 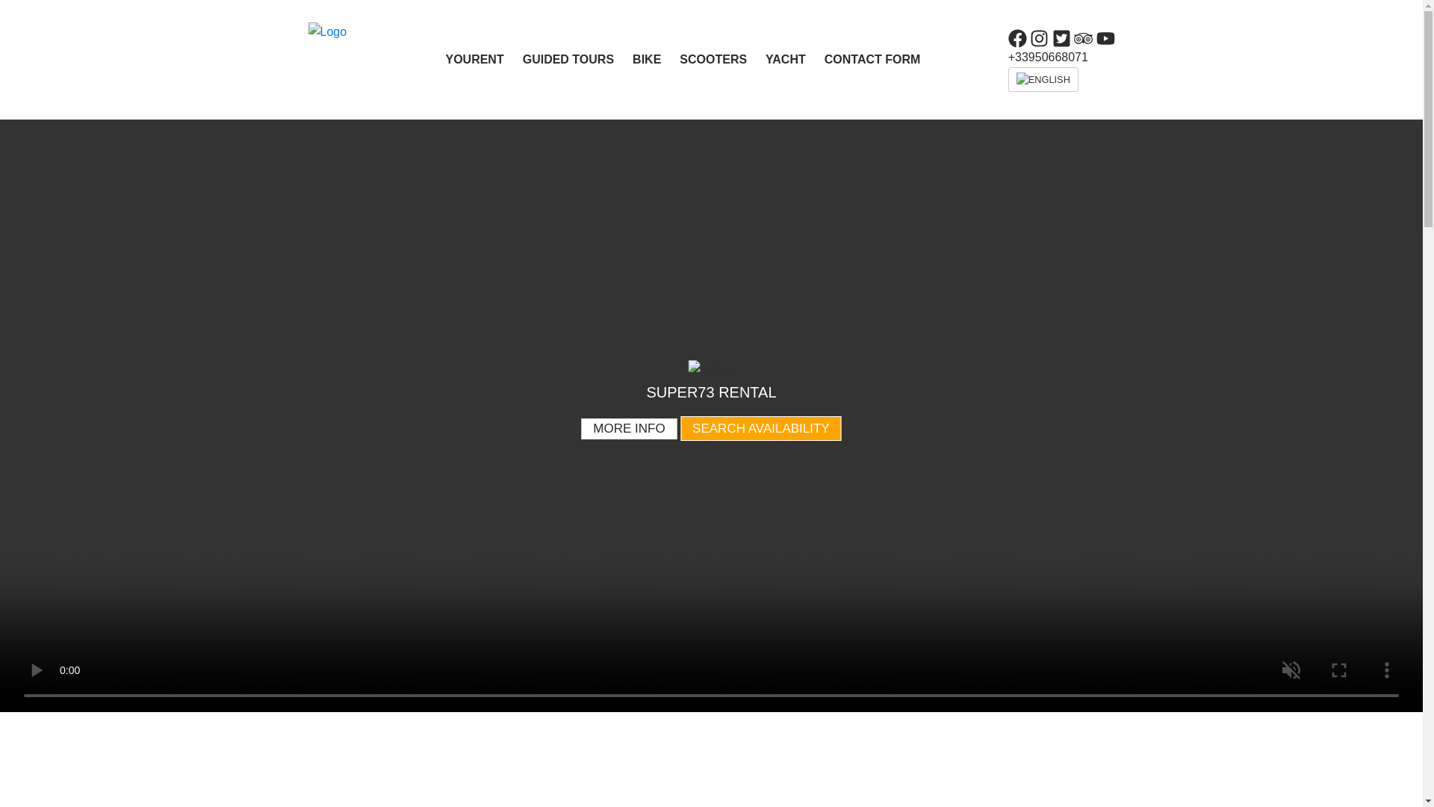 What do you see at coordinates (795, 59) in the screenshot?
I see `YACHT` at bounding box center [795, 59].